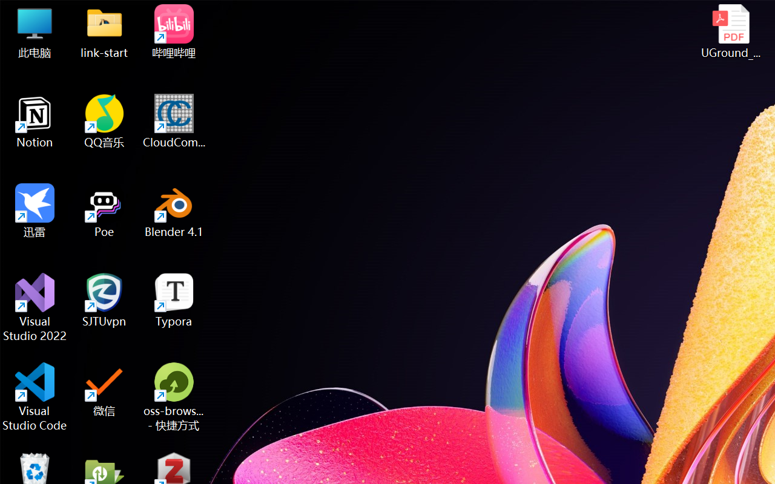 The width and height of the screenshot is (775, 484). What do you see at coordinates (730, 31) in the screenshot?
I see `UGround_paper.pdf` at bounding box center [730, 31].